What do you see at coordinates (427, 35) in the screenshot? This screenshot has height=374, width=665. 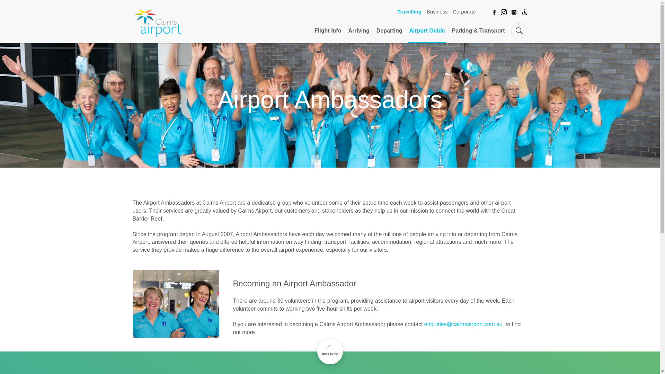 I see `Airport Guide` at bounding box center [427, 35].